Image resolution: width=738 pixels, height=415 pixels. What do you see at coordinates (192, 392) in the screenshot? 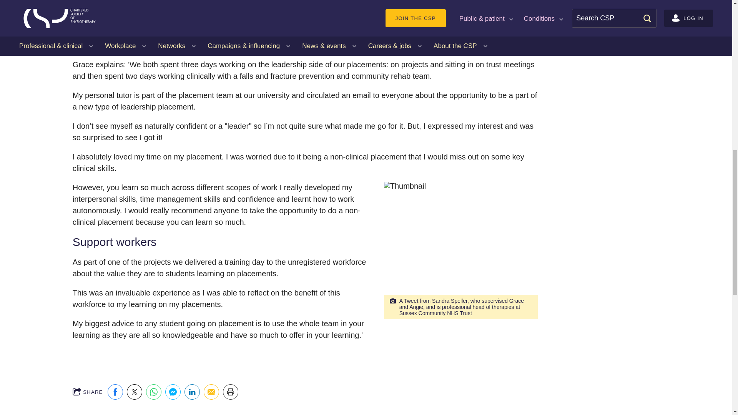
I see `Linkedin` at bounding box center [192, 392].